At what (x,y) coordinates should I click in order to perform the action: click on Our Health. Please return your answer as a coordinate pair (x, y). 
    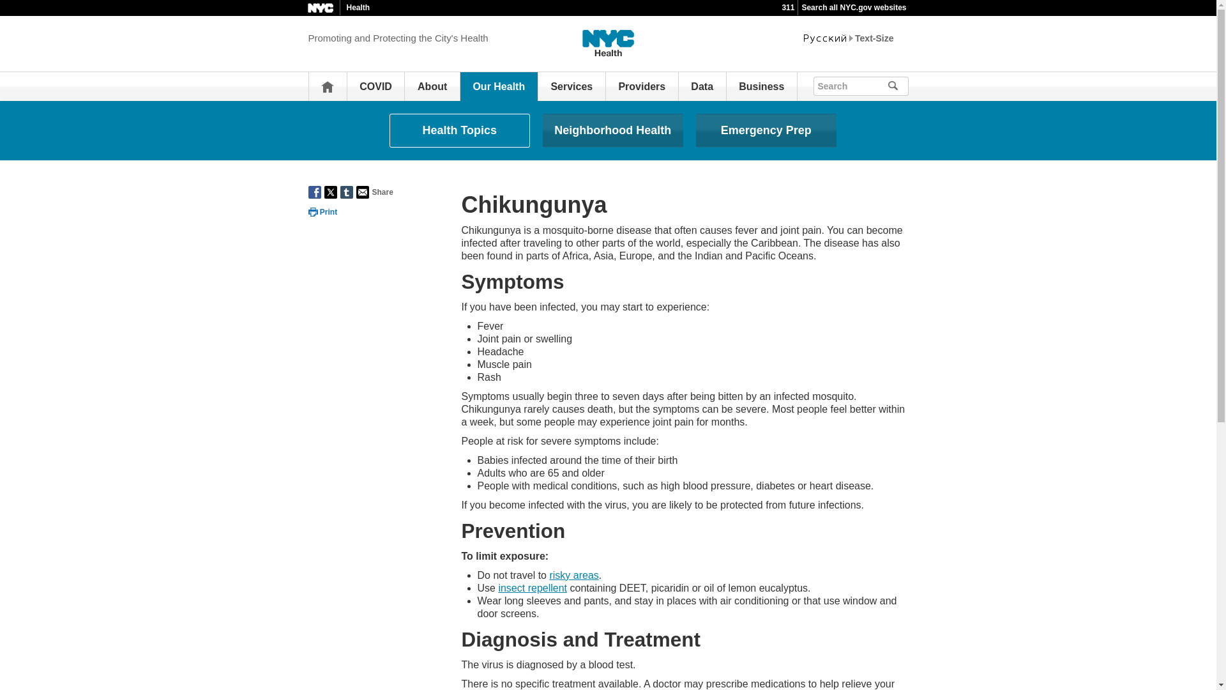
    Looking at the image, I should click on (498, 86).